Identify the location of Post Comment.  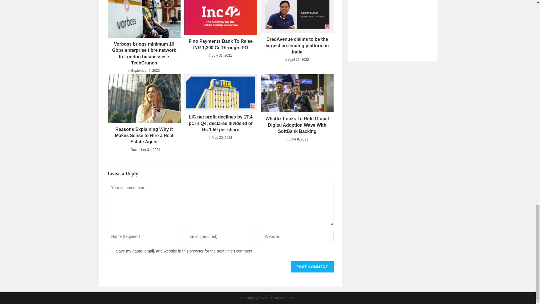
(312, 267).